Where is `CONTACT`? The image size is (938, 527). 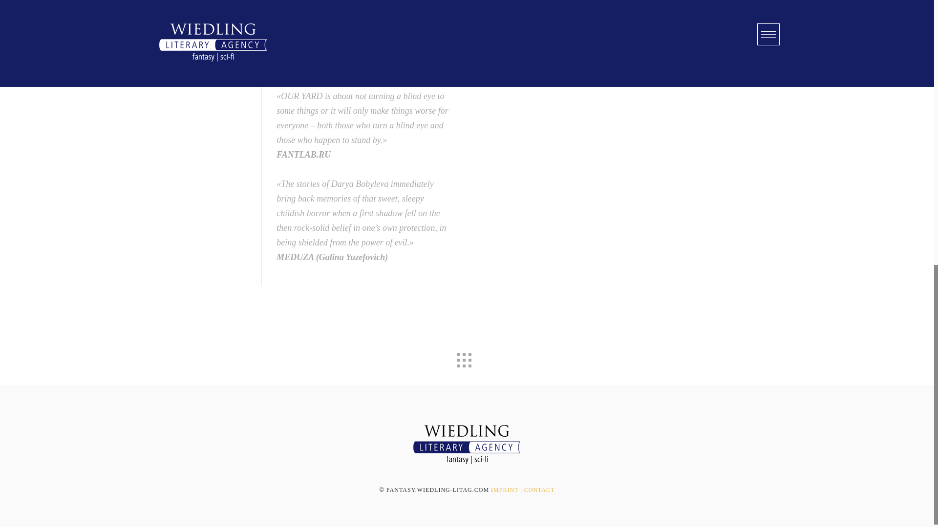 CONTACT is located at coordinates (539, 489).